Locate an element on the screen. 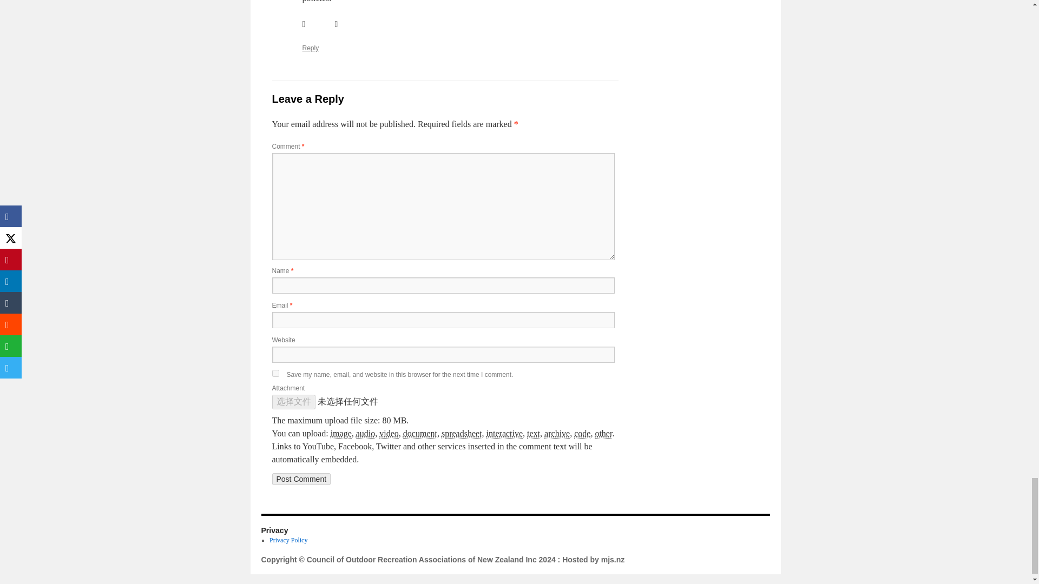 This screenshot has width=1039, height=584. yes is located at coordinates (275, 373).